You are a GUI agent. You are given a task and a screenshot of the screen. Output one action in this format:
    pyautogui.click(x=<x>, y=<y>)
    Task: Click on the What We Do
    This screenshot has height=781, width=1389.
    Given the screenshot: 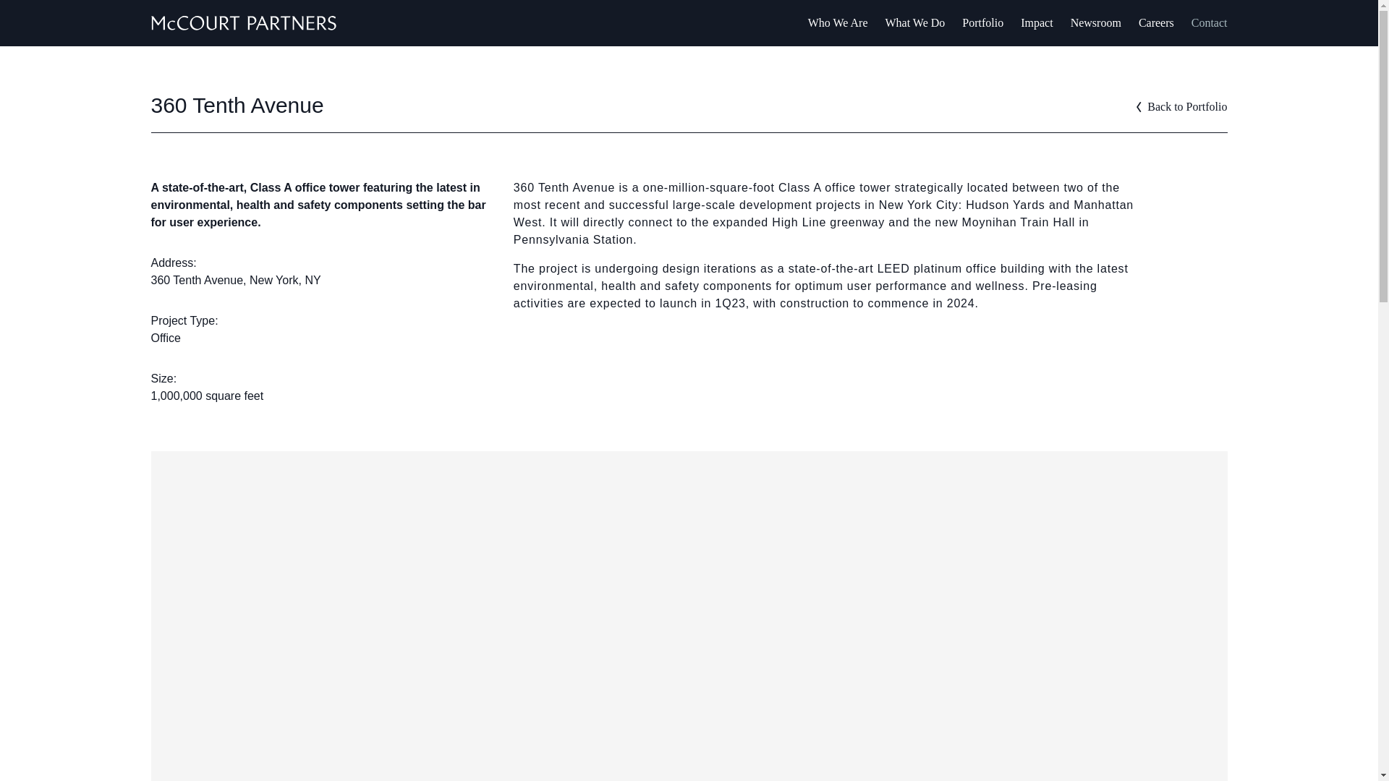 What is the action you would take?
    pyautogui.click(x=916, y=23)
    